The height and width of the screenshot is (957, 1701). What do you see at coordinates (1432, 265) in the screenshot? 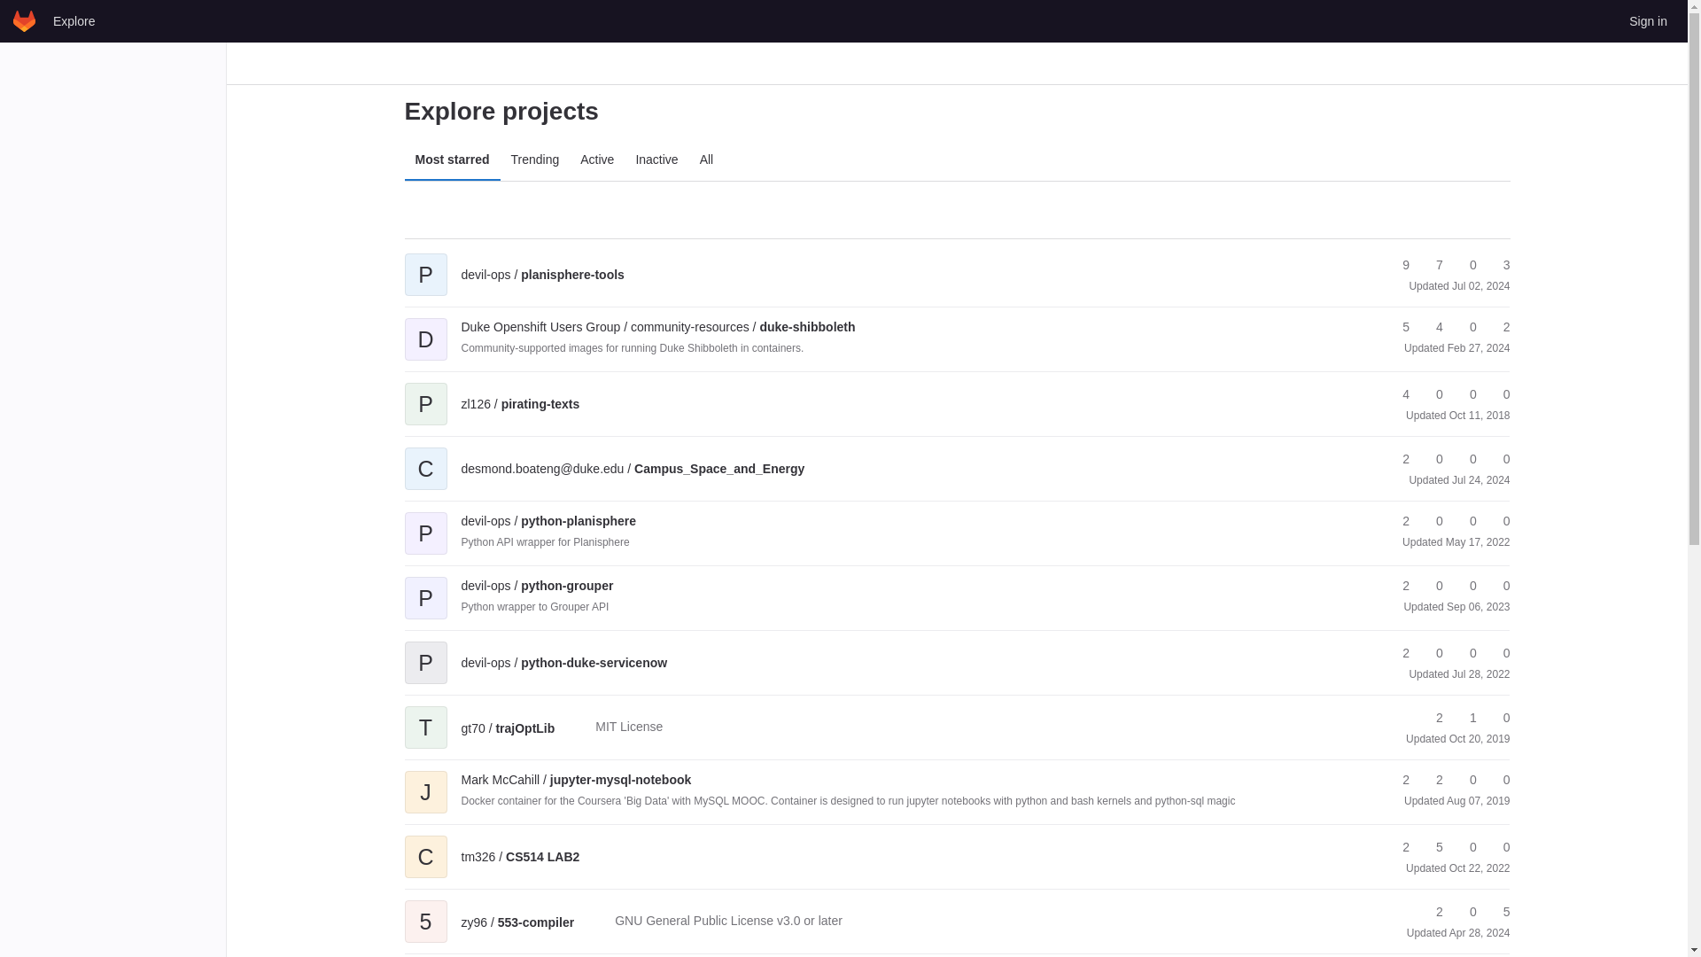
I see `7` at bounding box center [1432, 265].